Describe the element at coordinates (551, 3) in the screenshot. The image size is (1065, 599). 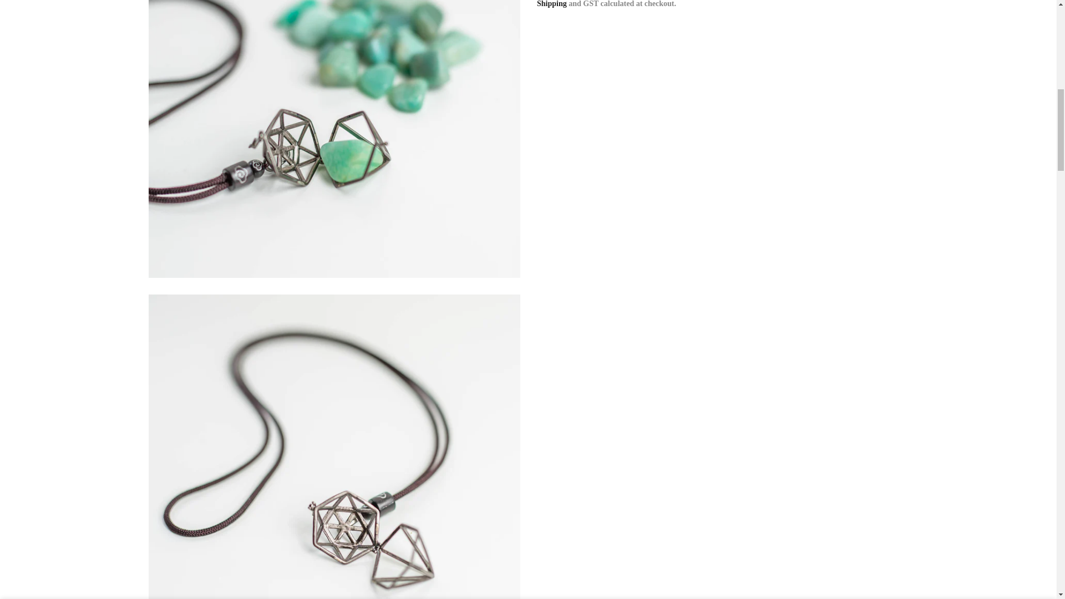
I see `Shipping Policy` at that location.